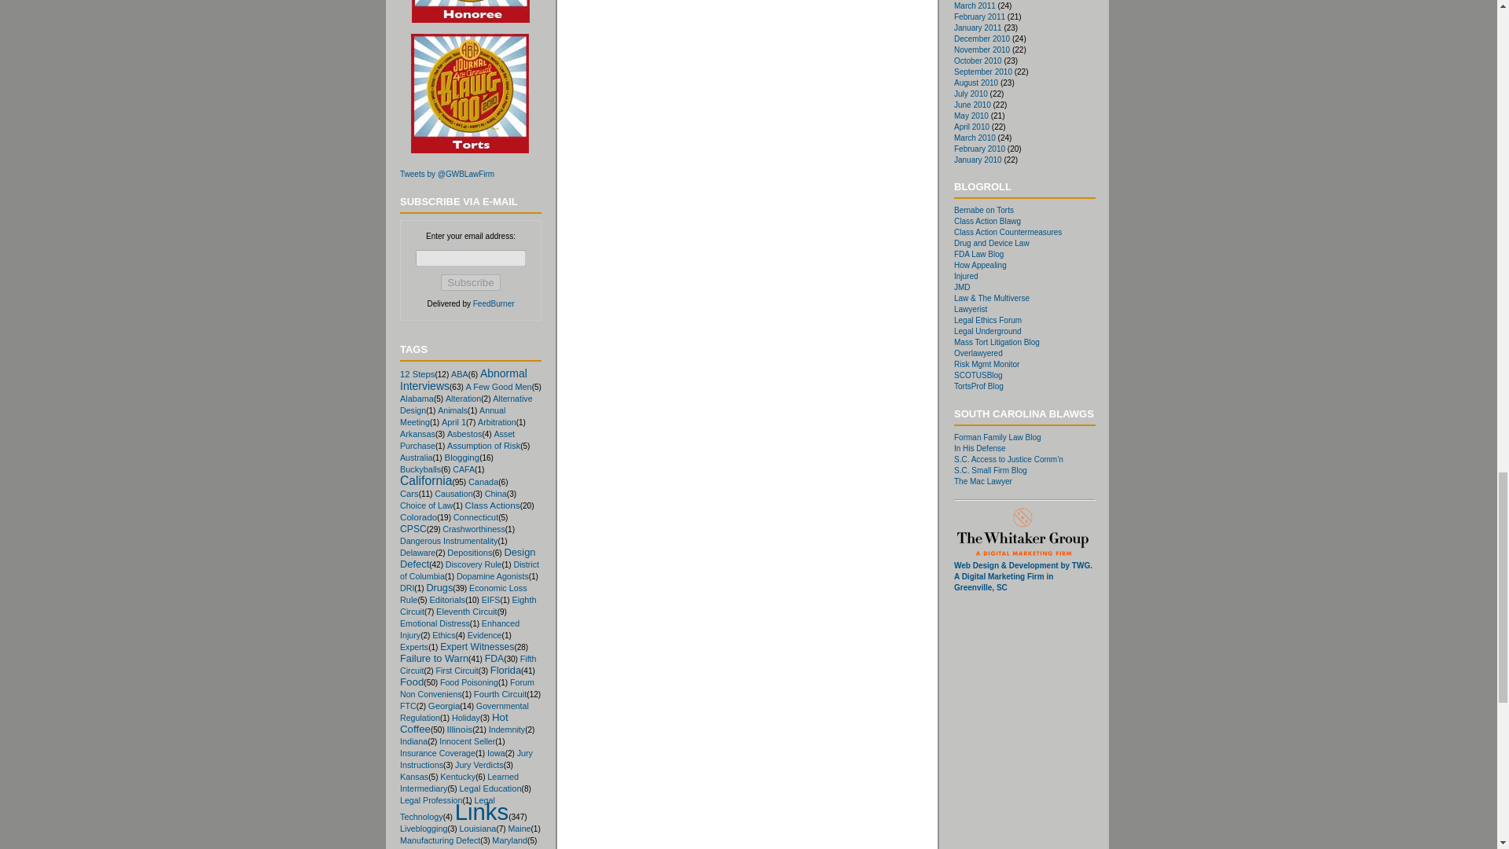 The height and width of the screenshot is (849, 1509). What do you see at coordinates (470, 282) in the screenshot?
I see `Subscribe` at bounding box center [470, 282].